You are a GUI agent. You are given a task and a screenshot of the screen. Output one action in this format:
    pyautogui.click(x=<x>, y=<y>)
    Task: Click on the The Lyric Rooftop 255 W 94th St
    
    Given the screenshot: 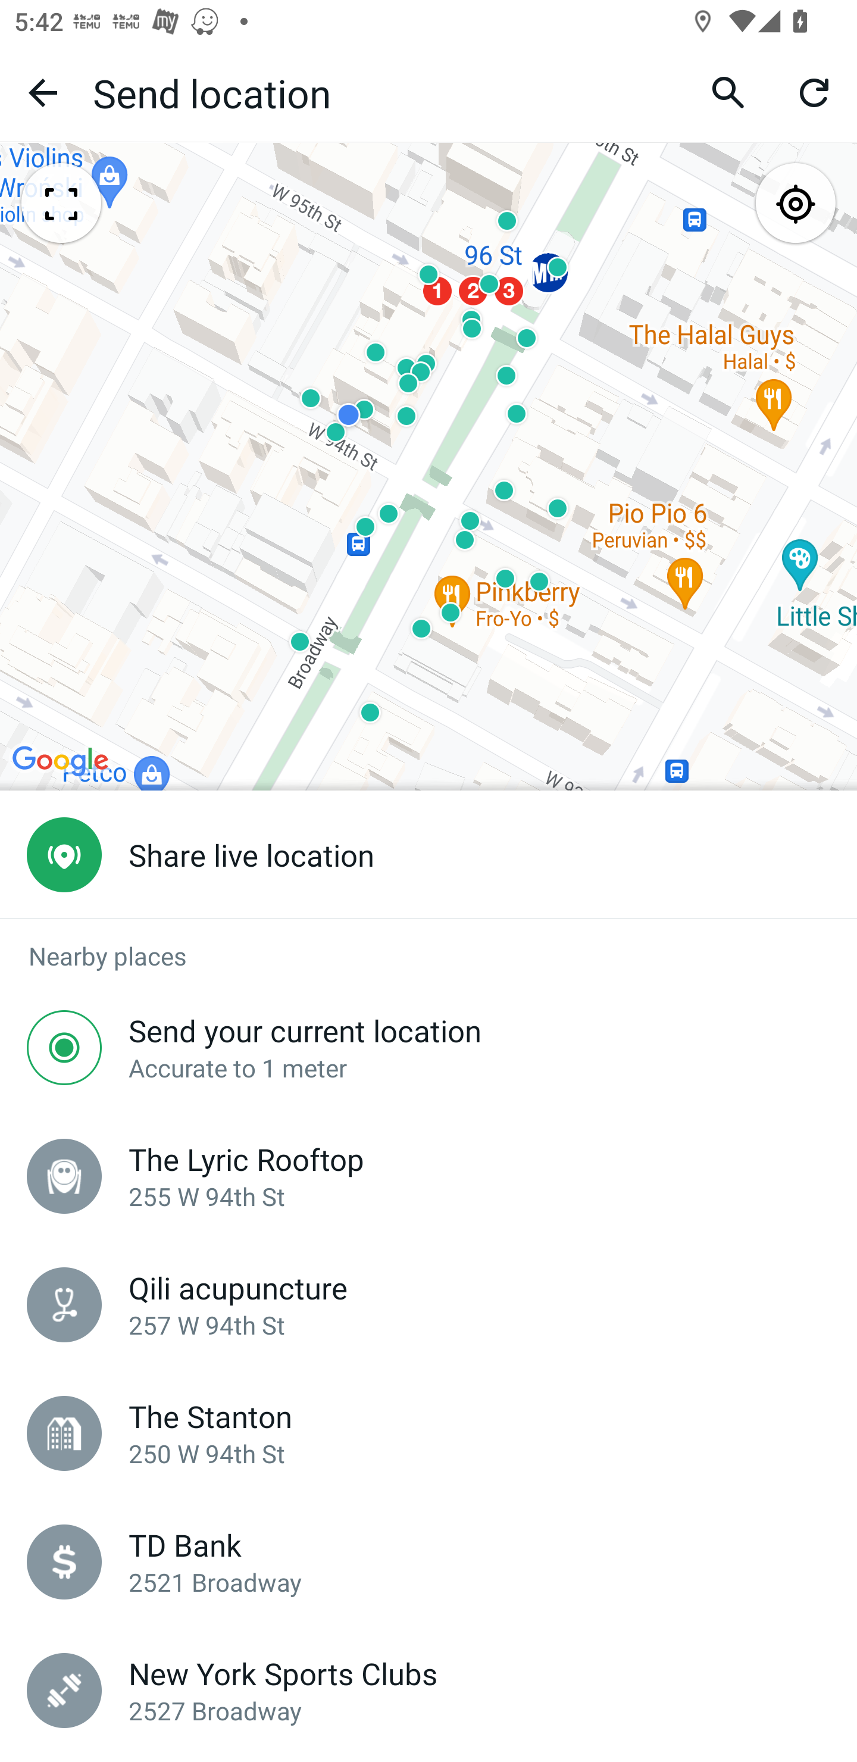 What is the action you would take?
    pyautogui.click(x=428, y=1176)
    